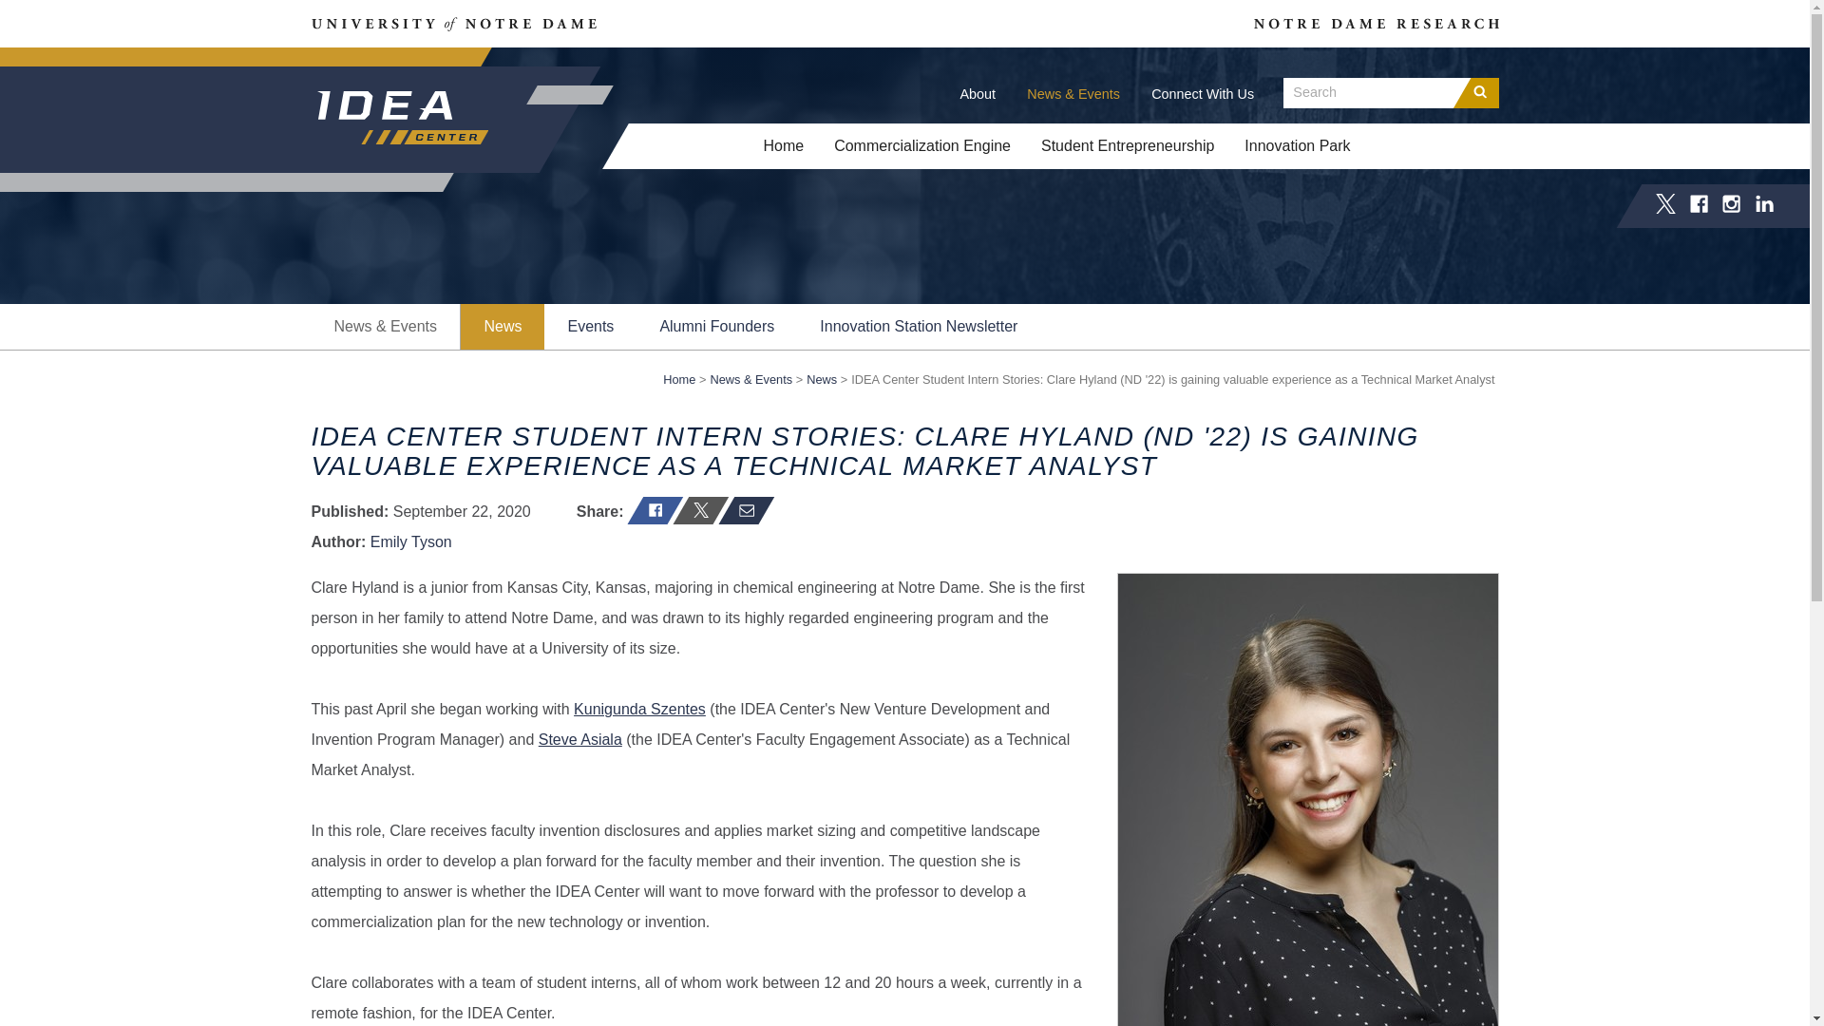  What do you see at coordinates (1127, 146) in the screenshot?
I see `Student Entrepreneurship` at bounding box center [1127, 146].